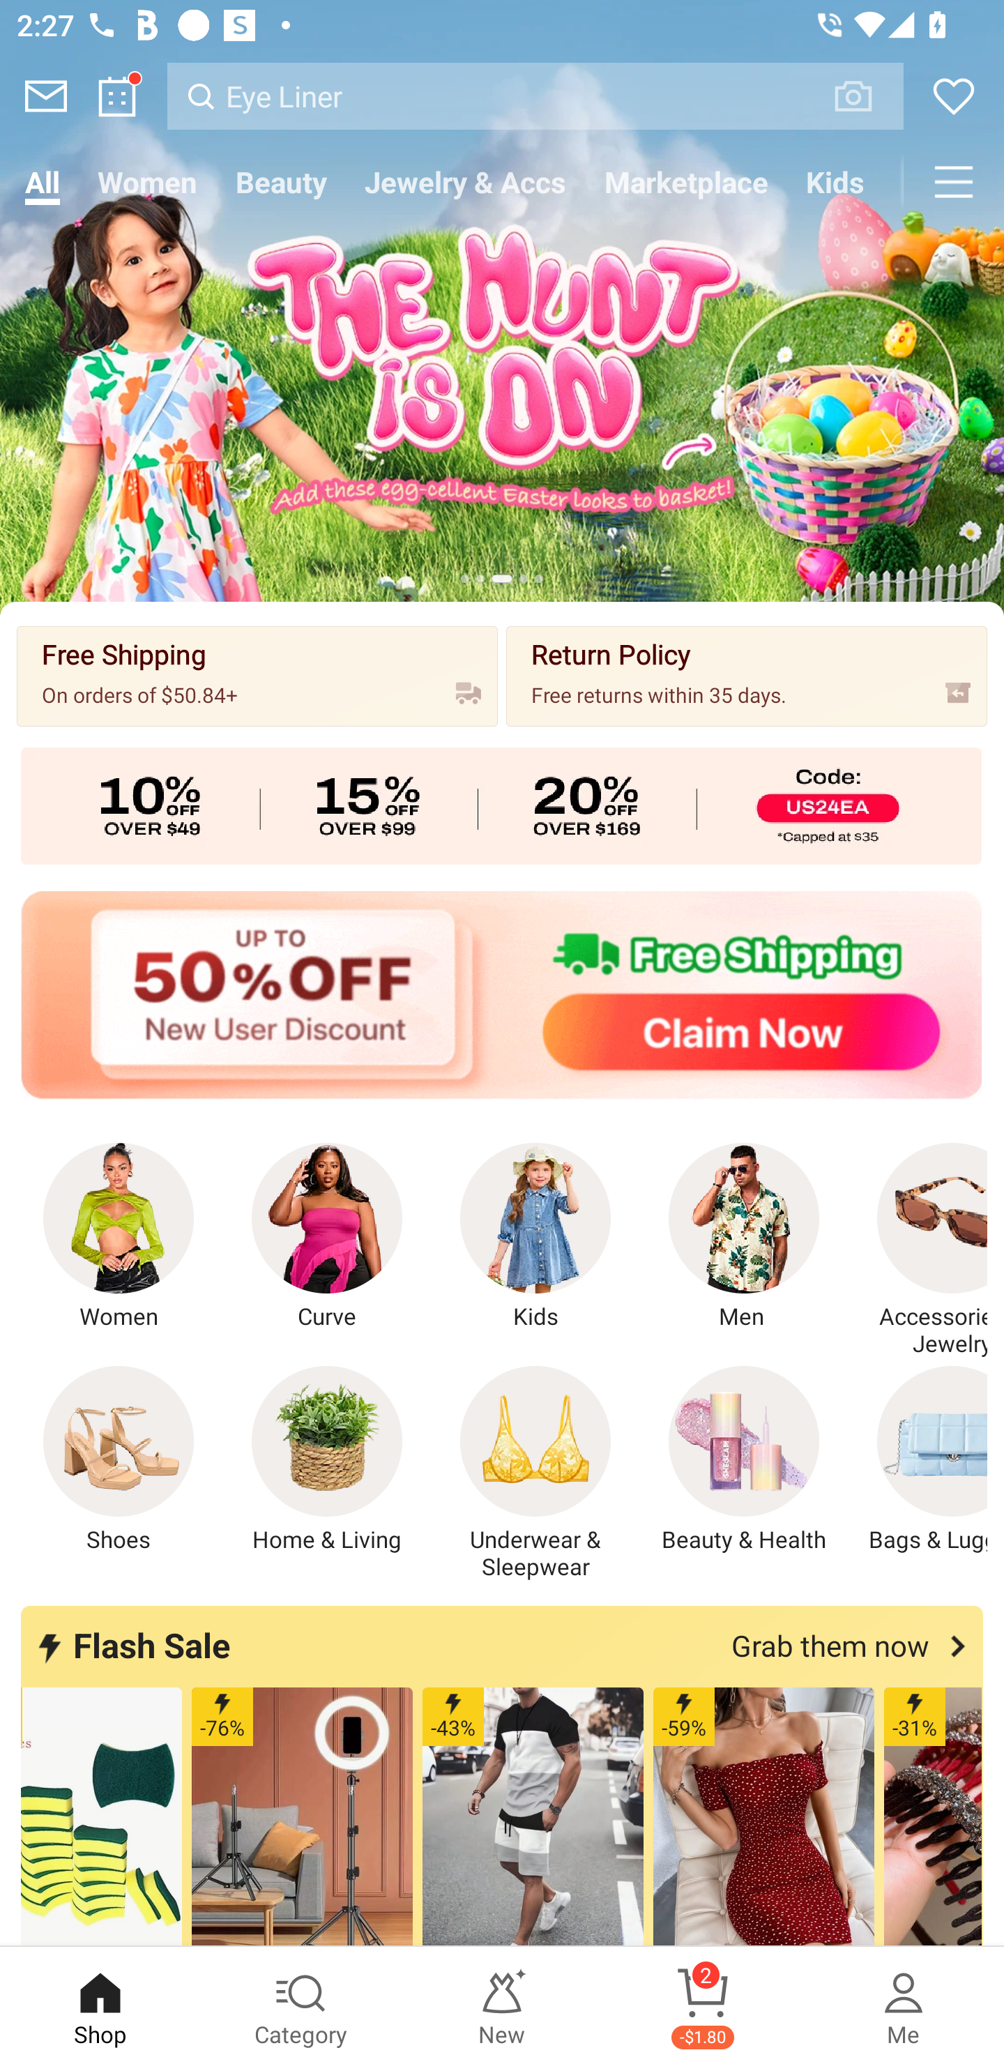 The image size is (1004, 2064). Describe the element at coordinates (119, 1237) in the screenshot. I see `Women` at that location.